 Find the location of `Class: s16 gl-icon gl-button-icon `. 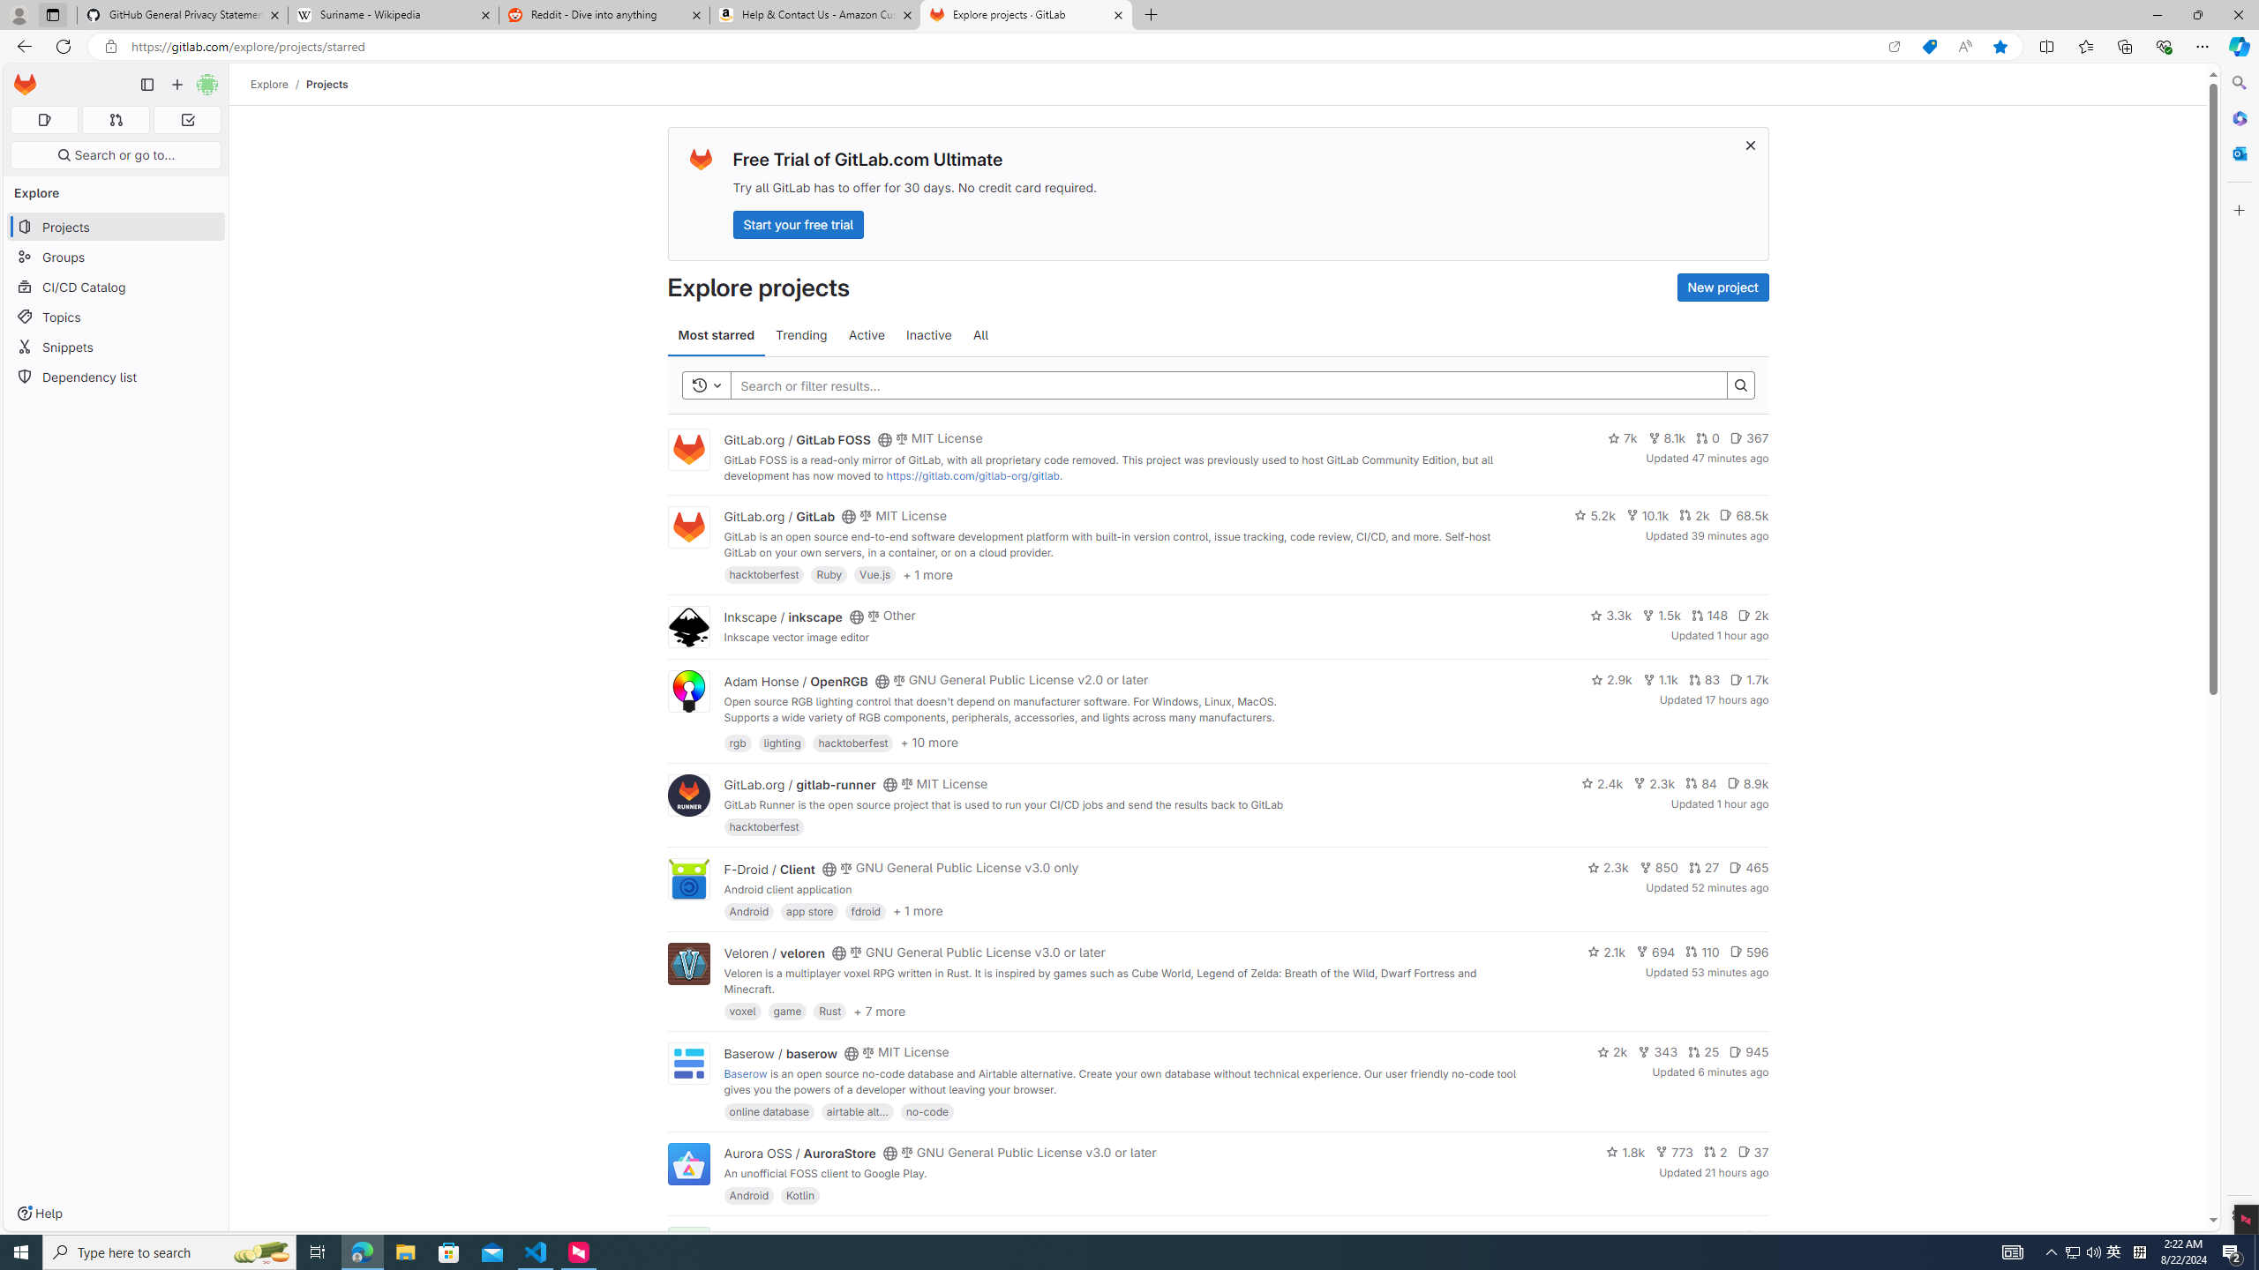

Class: s16 gl-icon gl-button-icon  is located at coordinates (1749, 145).